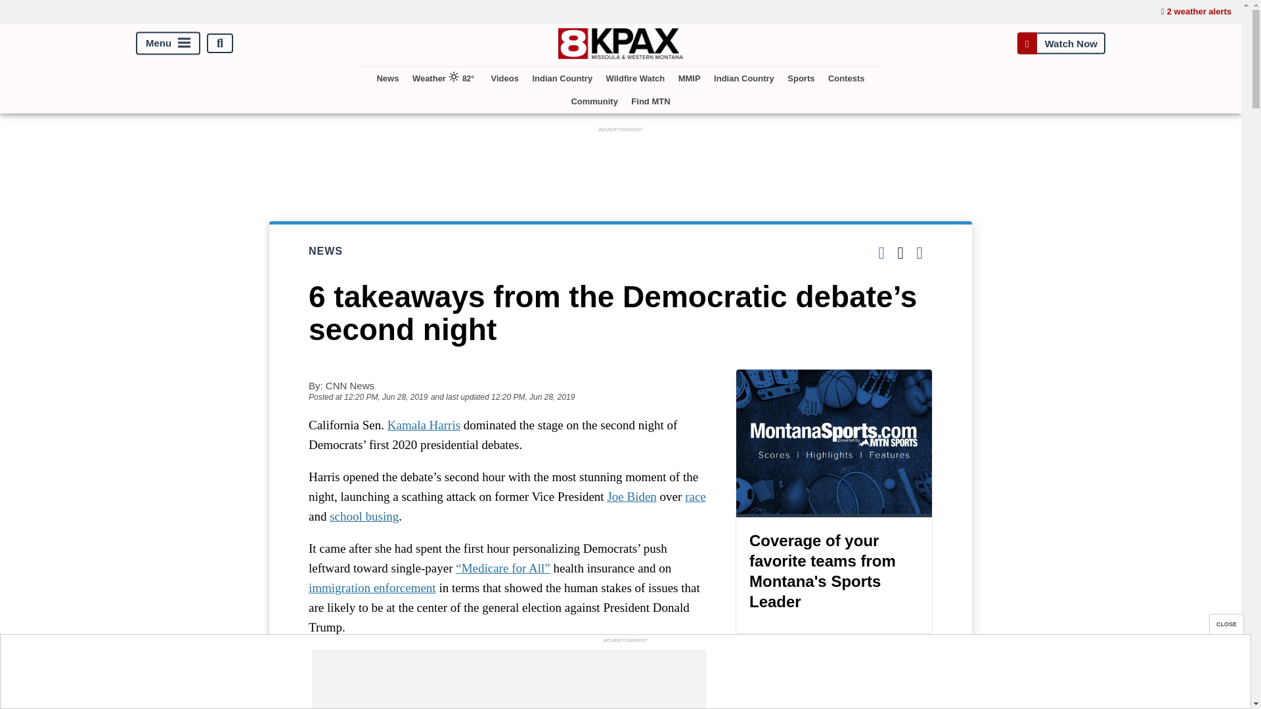 This screenshot has width=1261, height=709. What do you see at coordinates (621, 165) in the screenshot?
I see `3rd party ad content` at bounding box center [621, 165].